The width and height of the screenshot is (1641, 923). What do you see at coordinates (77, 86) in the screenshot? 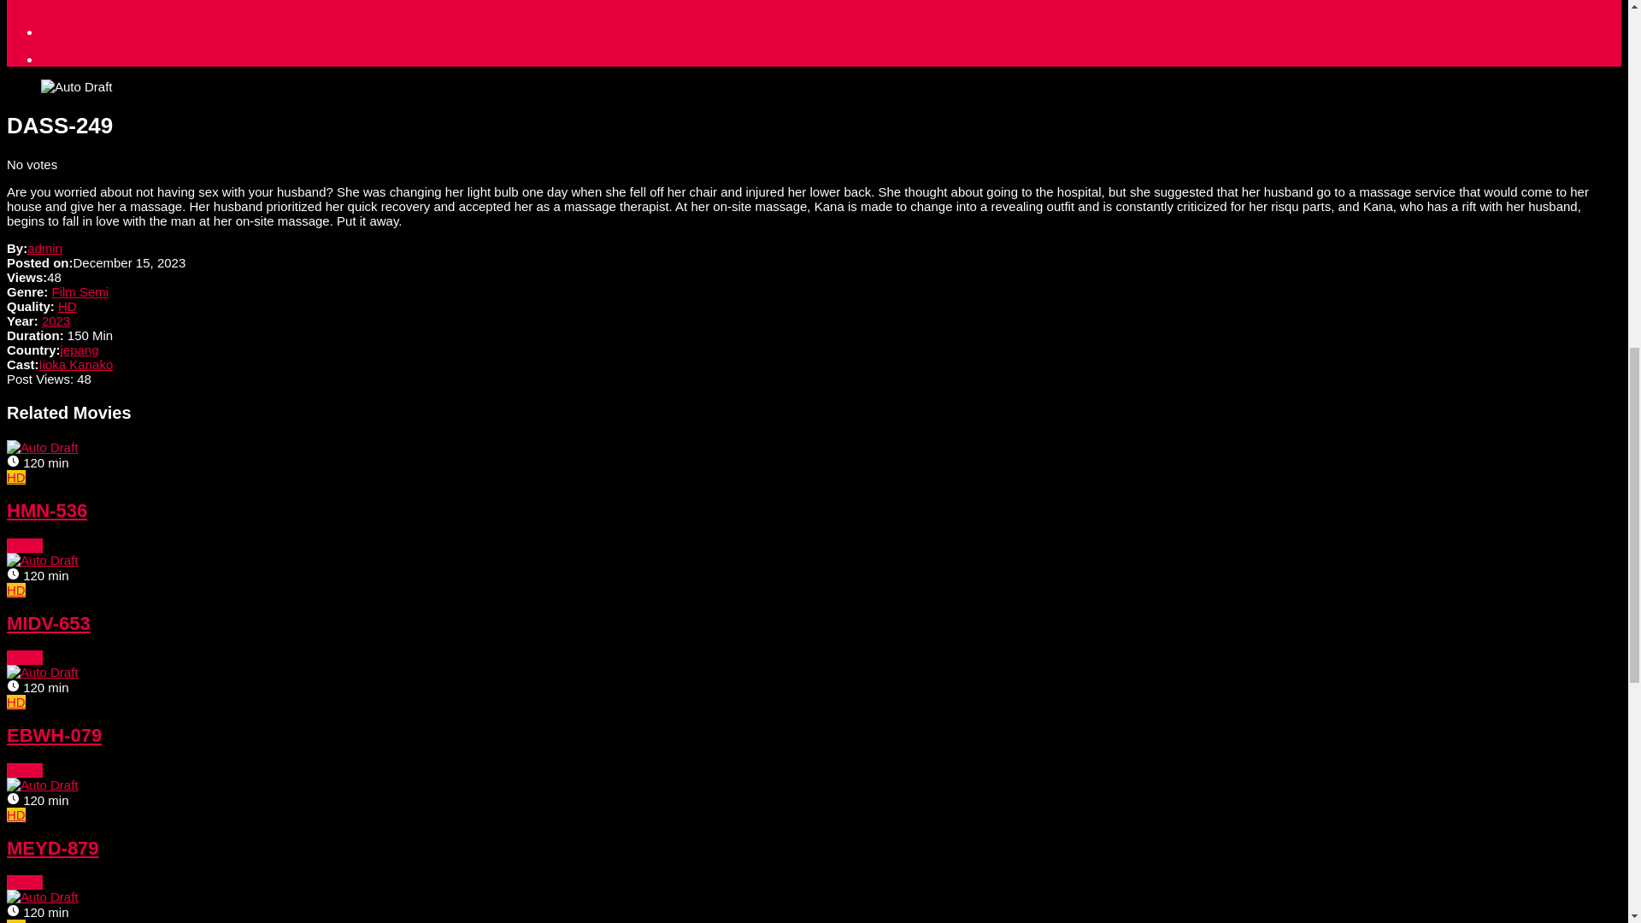
I see `Auto Draft` at bounding box center [77, 86].